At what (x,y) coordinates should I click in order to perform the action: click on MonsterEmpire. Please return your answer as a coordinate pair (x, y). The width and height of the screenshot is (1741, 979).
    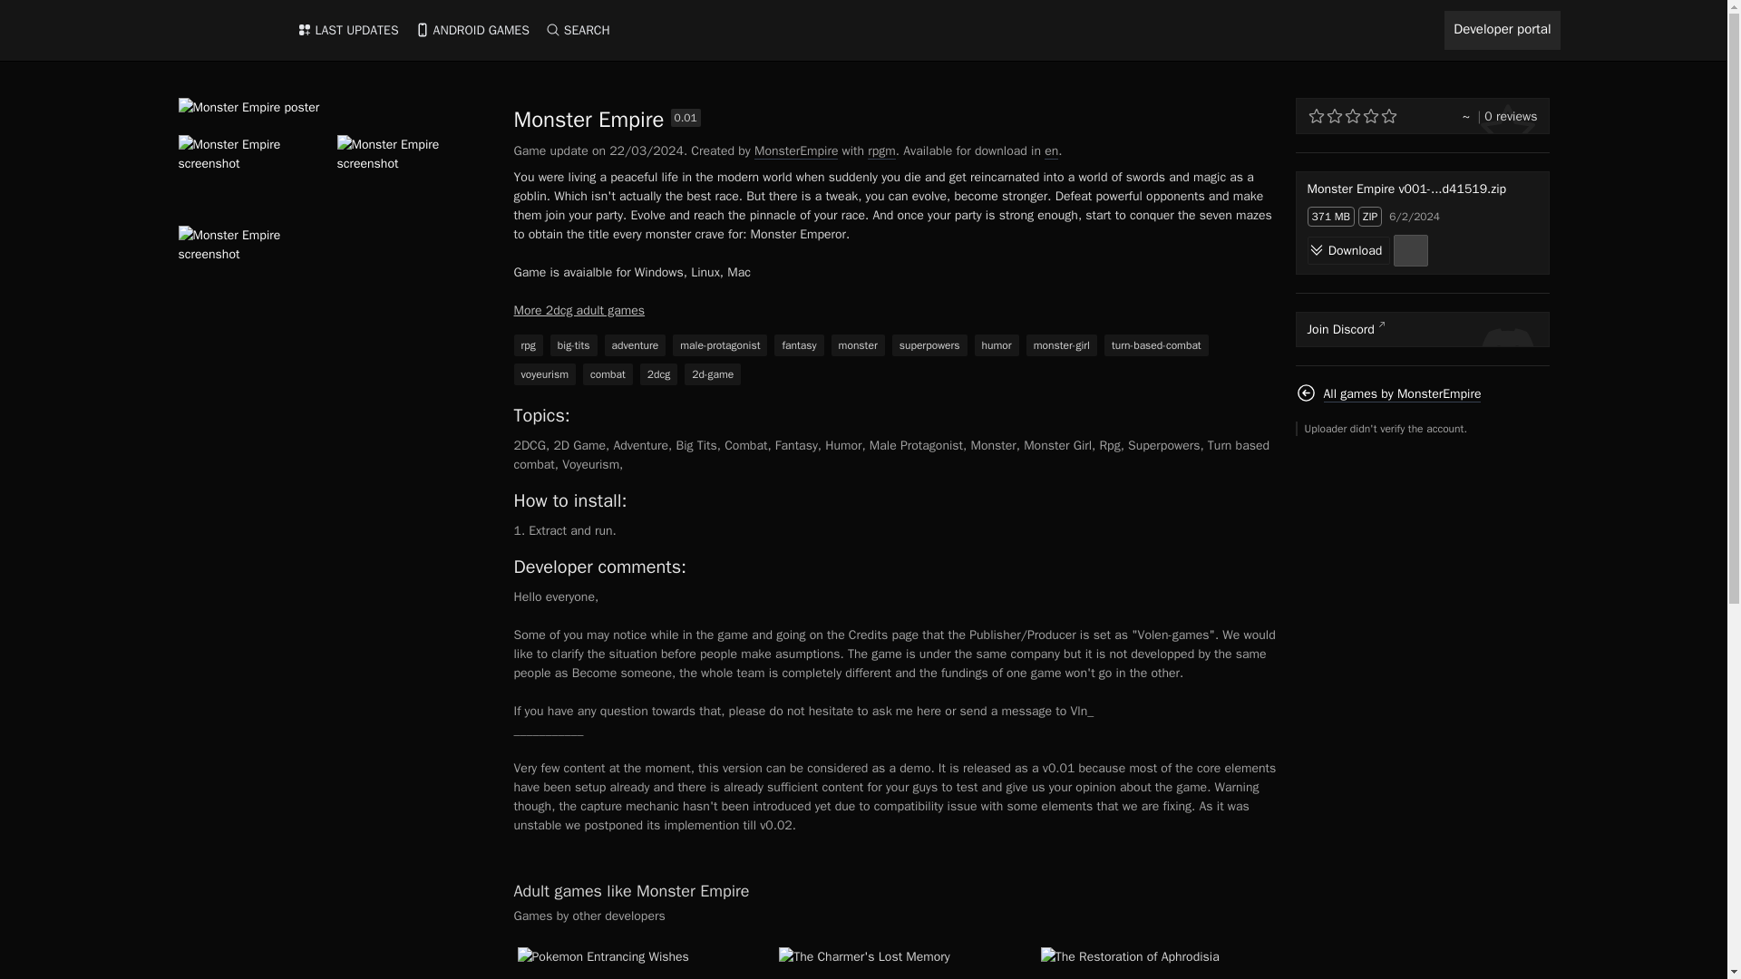
    Looking at the image, I should click on (796, 150).